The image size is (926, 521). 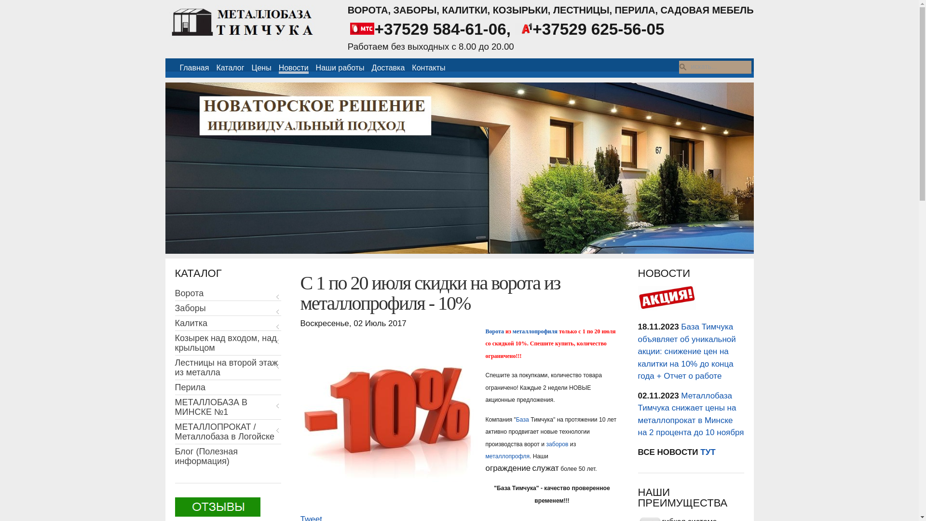 What do you see at coordinates (2, 2) in the screenshot?
I see `Reset` at bounding box center [2, 2].